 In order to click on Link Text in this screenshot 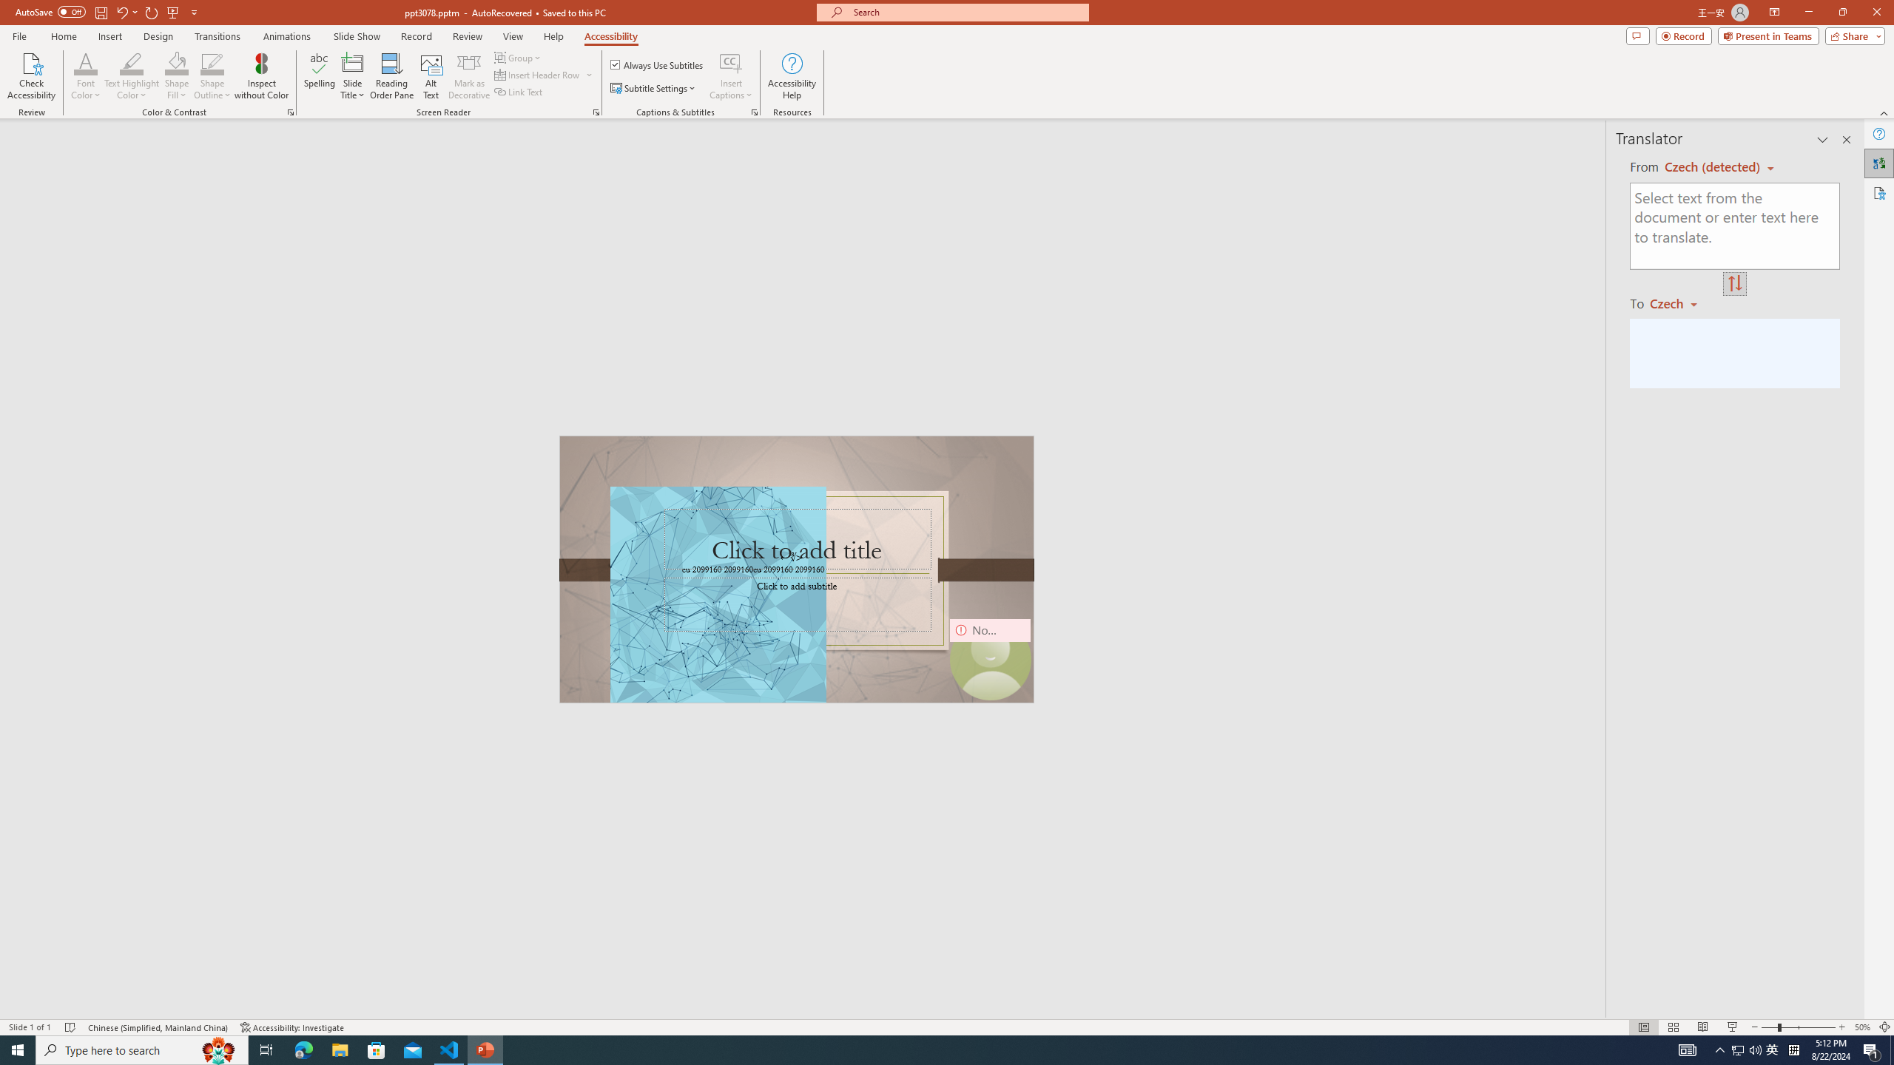, I will do `click(519, 92)`.